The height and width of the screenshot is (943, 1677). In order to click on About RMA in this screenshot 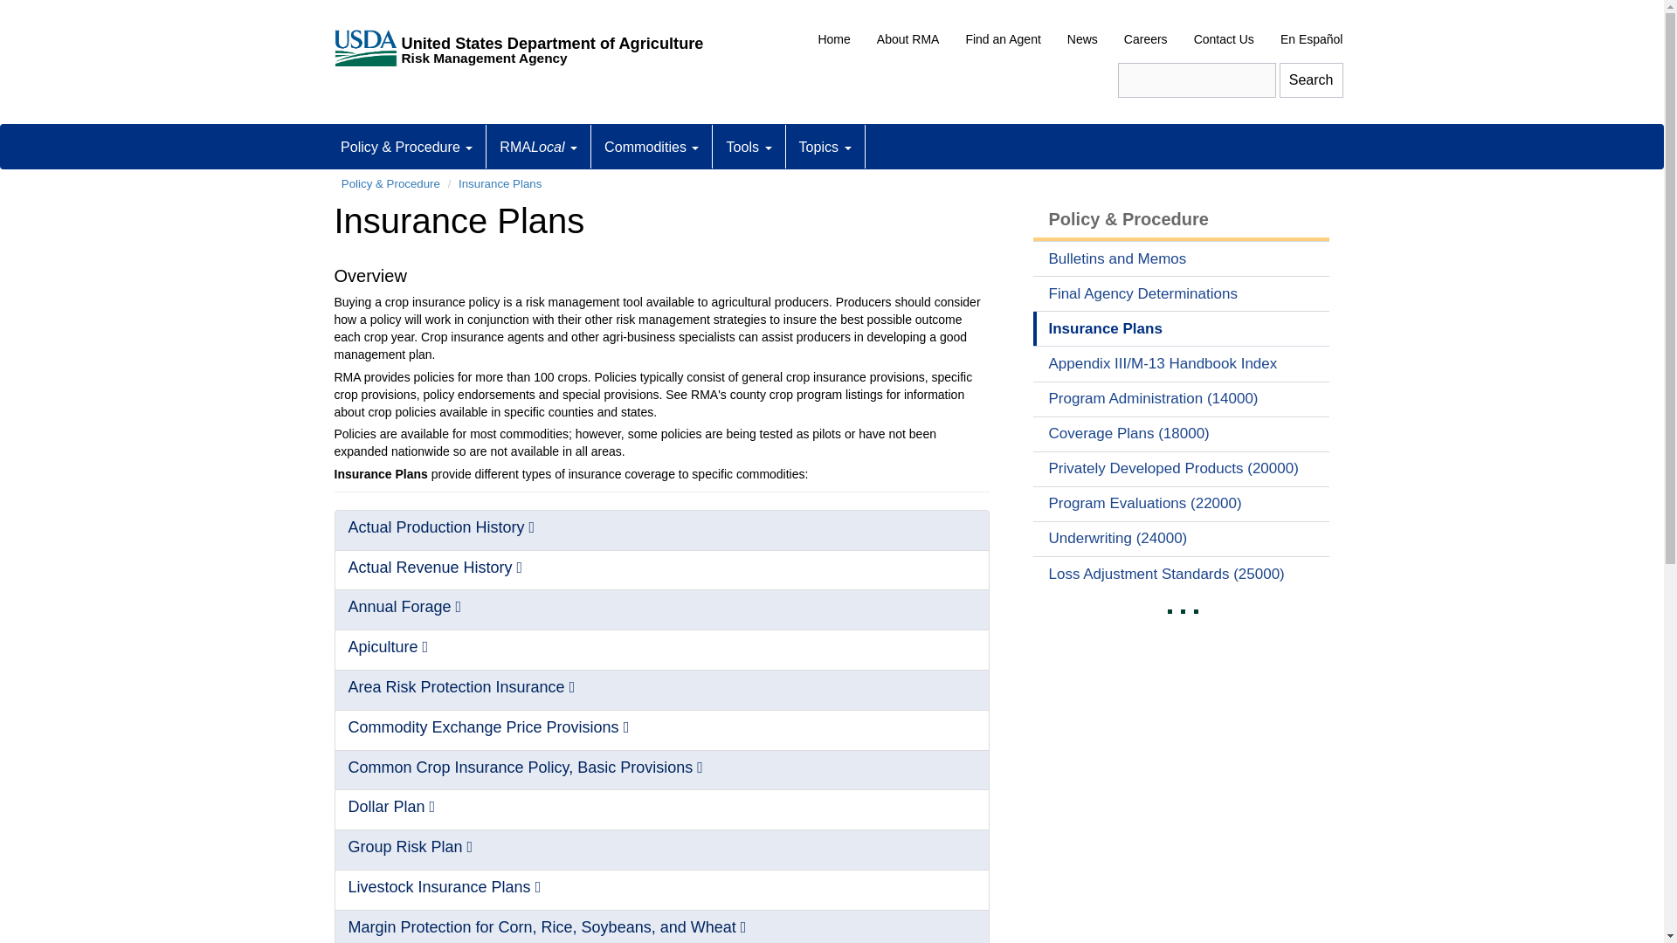, I will do `click(908, 39)`.